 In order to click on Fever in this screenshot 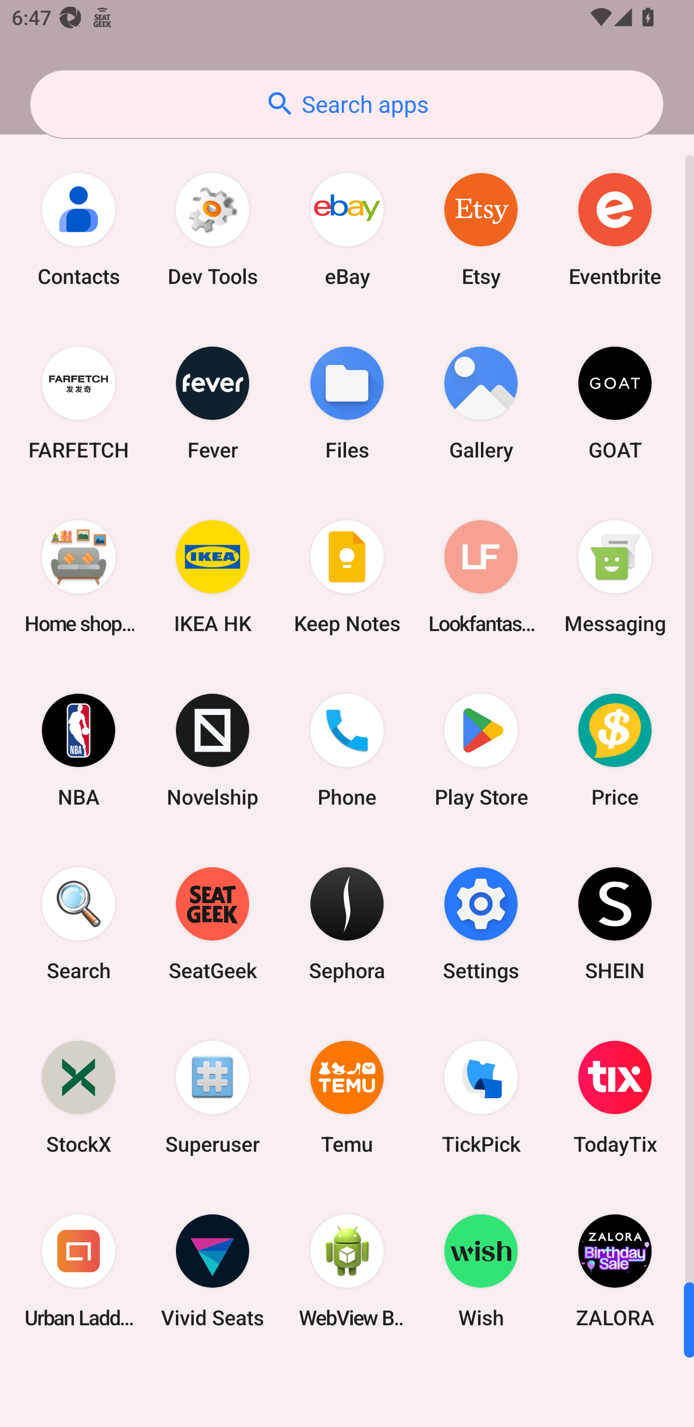, I will do `click(213, 403)`.